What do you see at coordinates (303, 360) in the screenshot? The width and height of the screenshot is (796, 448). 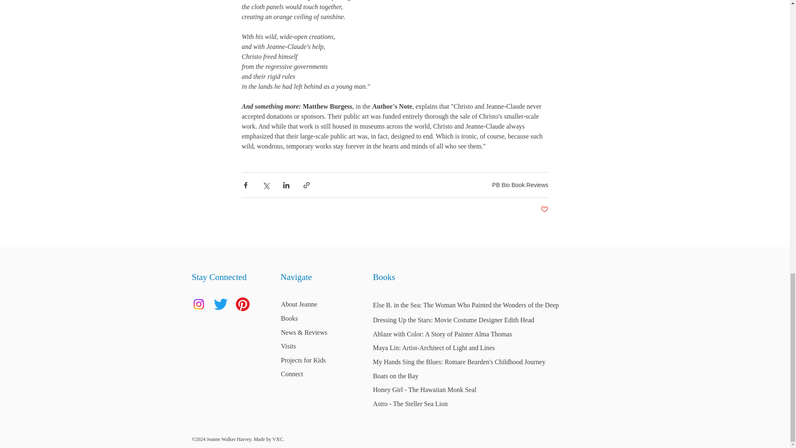 I see `Projects for Kids` at bounding box center [303, 360].